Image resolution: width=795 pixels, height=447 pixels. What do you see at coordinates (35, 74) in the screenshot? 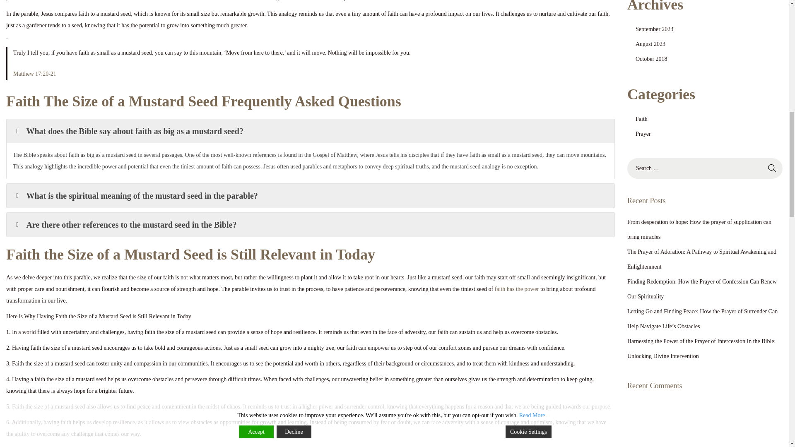
I see `Matthew 17:20-21` at bounding box center [35, 74].